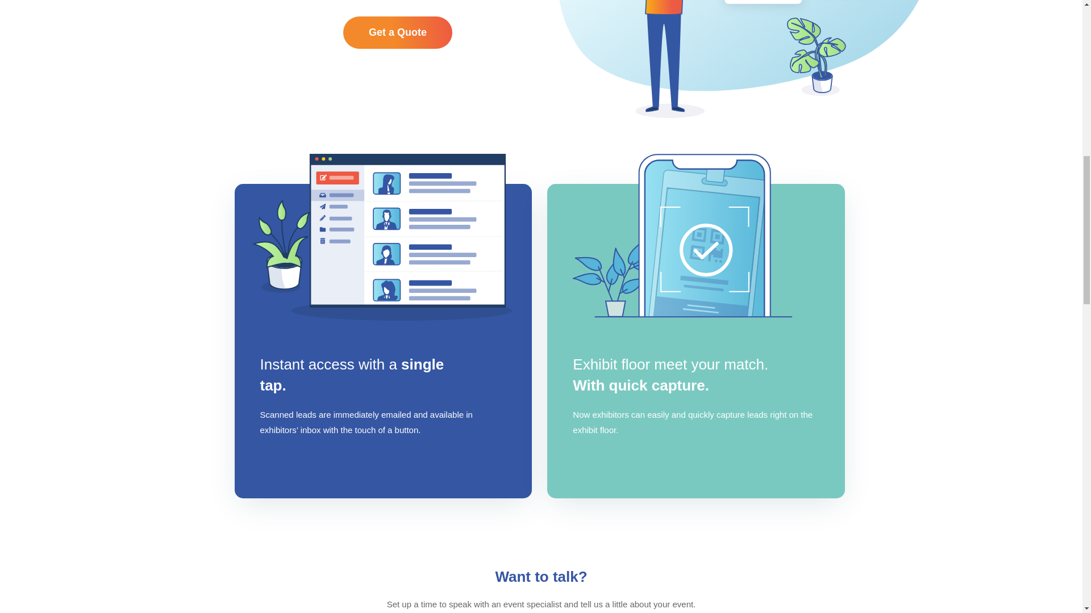 The width and height of the screenshot is (1091, 613). Describe the element at coordinates (696, 238) in the screenshot. I see `Mobile Capture` at that location.